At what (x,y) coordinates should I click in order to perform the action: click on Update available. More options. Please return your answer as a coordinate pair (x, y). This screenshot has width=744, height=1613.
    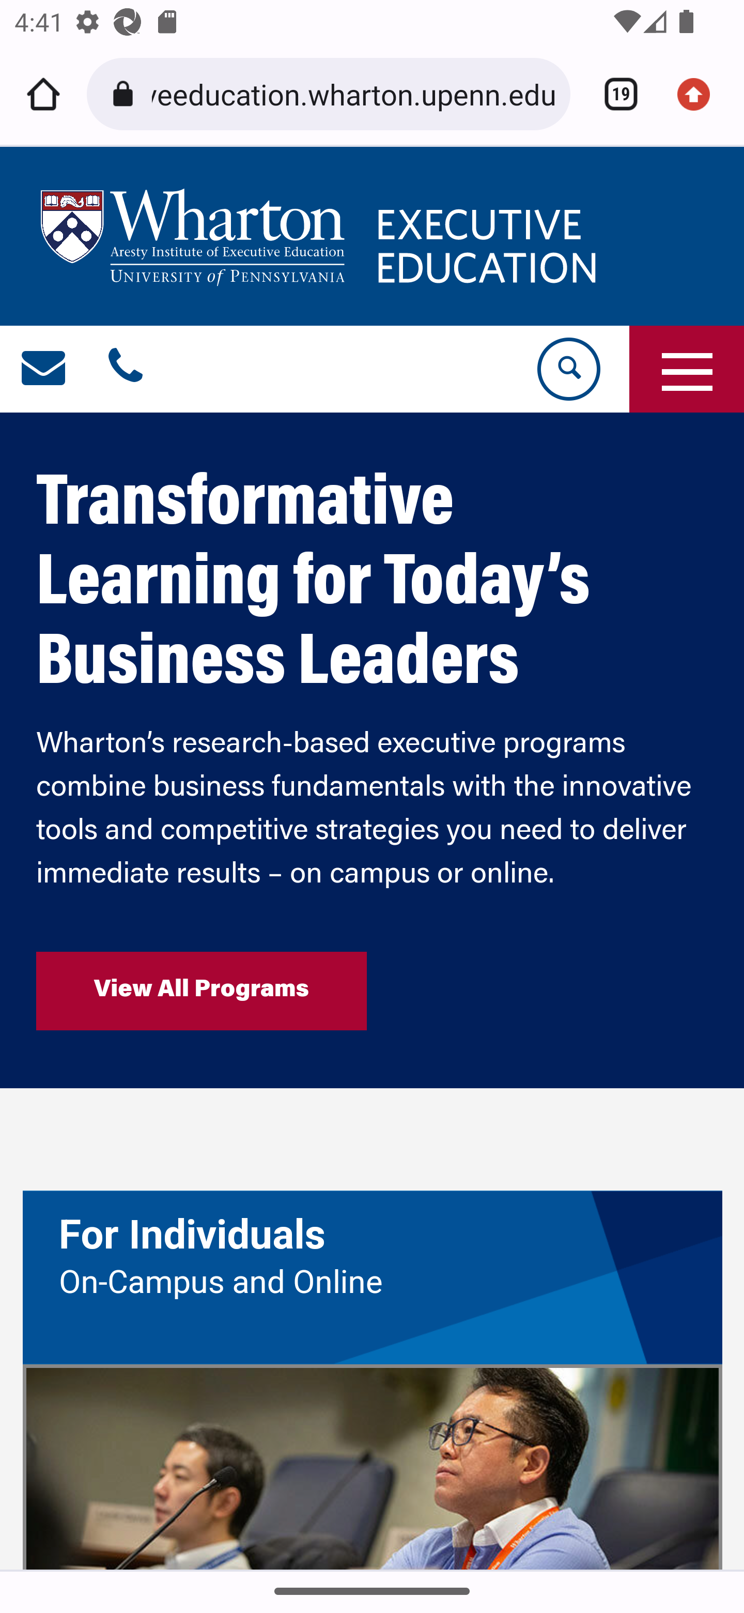
    Looking at the image, I should click on (701, 94).